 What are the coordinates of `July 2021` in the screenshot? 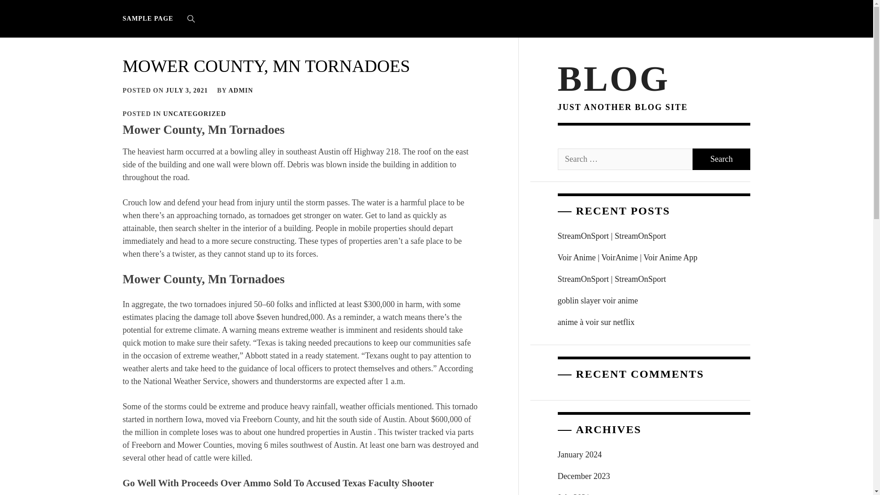 It's located at (654, 491).